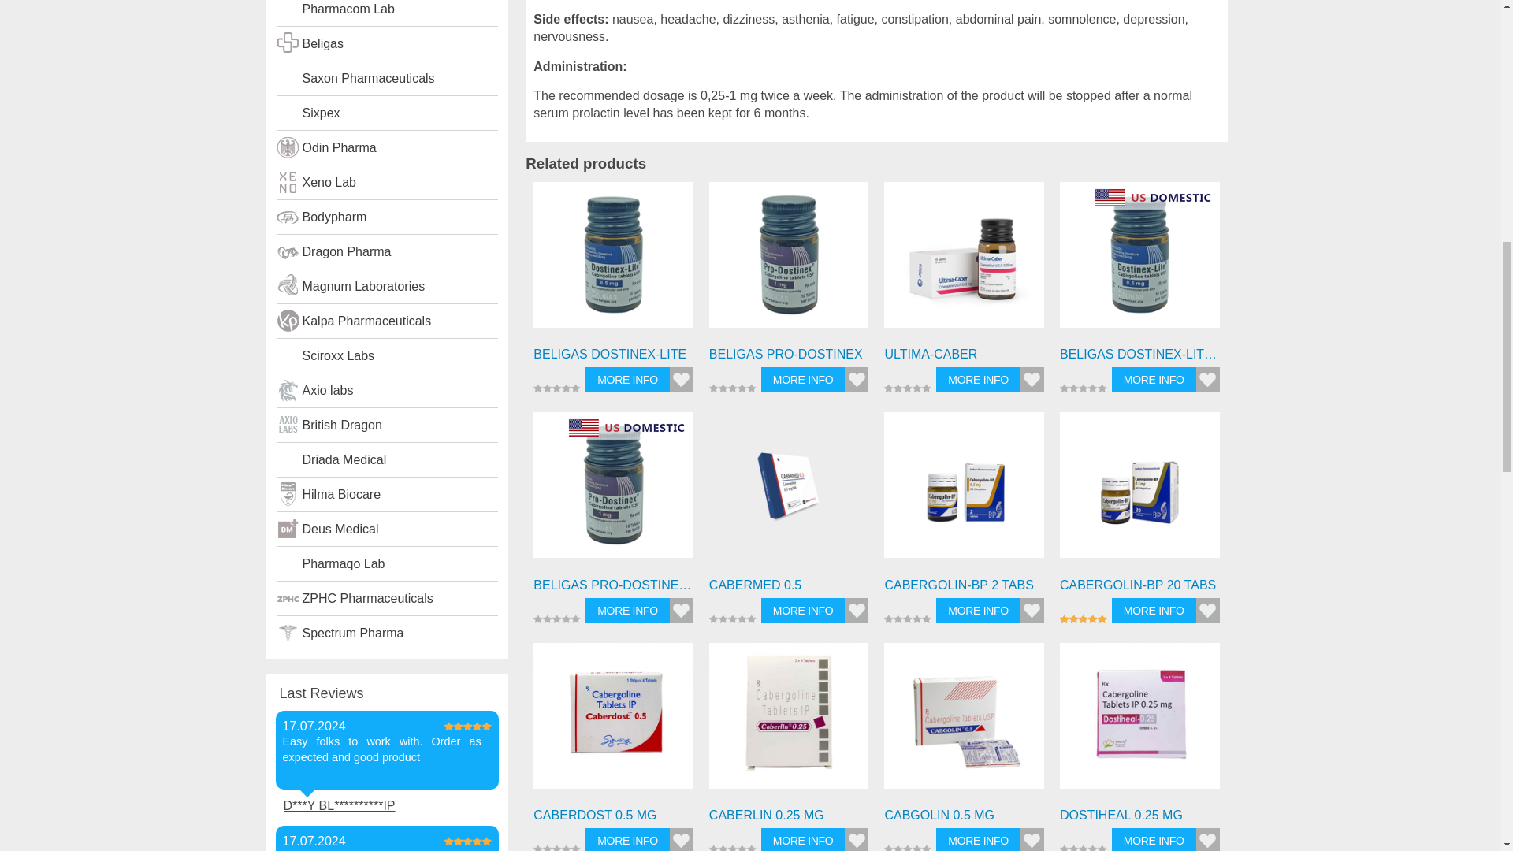 This screenshot has width=1513, height=851. I want to click on Beligas Dostinex-Lite, so click(613, 255).